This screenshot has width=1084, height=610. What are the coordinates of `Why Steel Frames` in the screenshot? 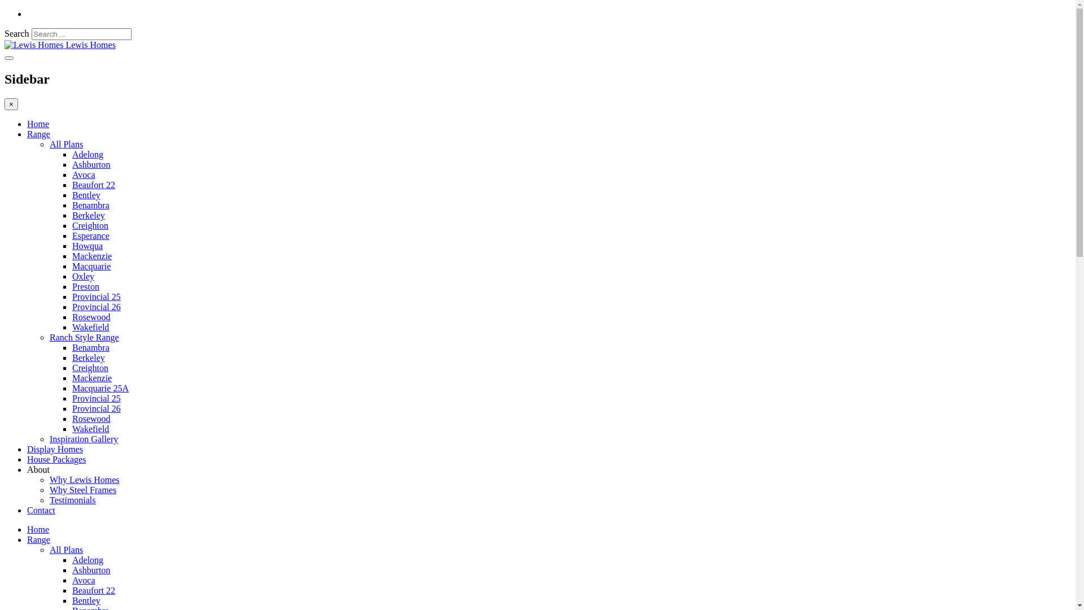 It's located at (83, 490).